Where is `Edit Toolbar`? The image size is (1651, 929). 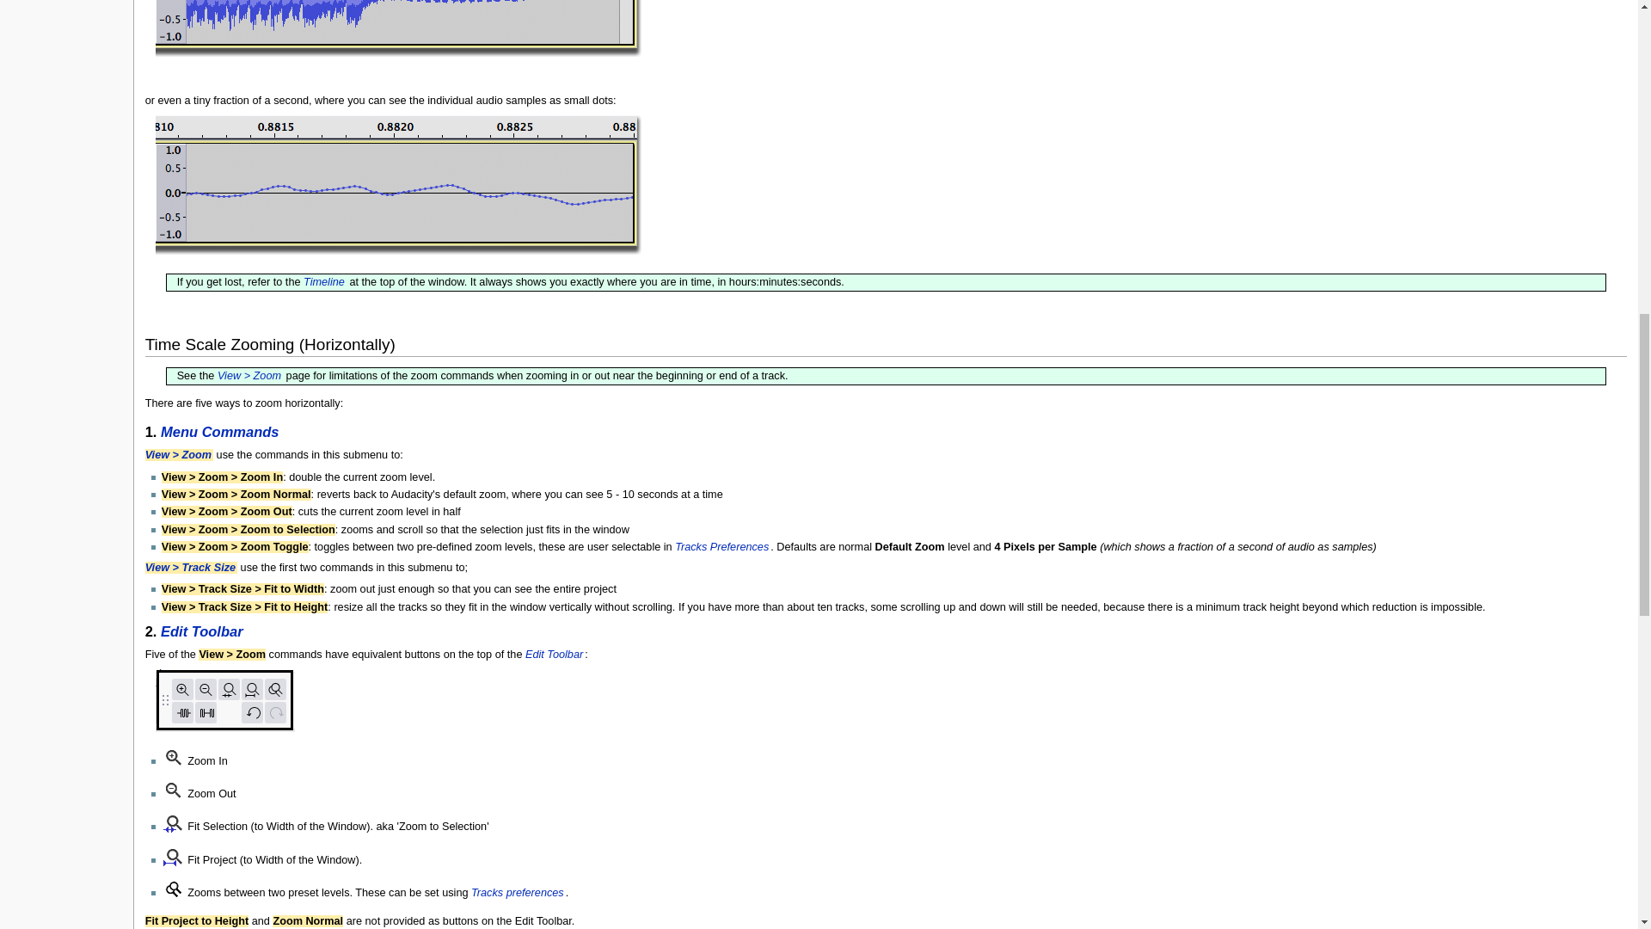
Edit Toolbar is located at coordinates (554, 654).